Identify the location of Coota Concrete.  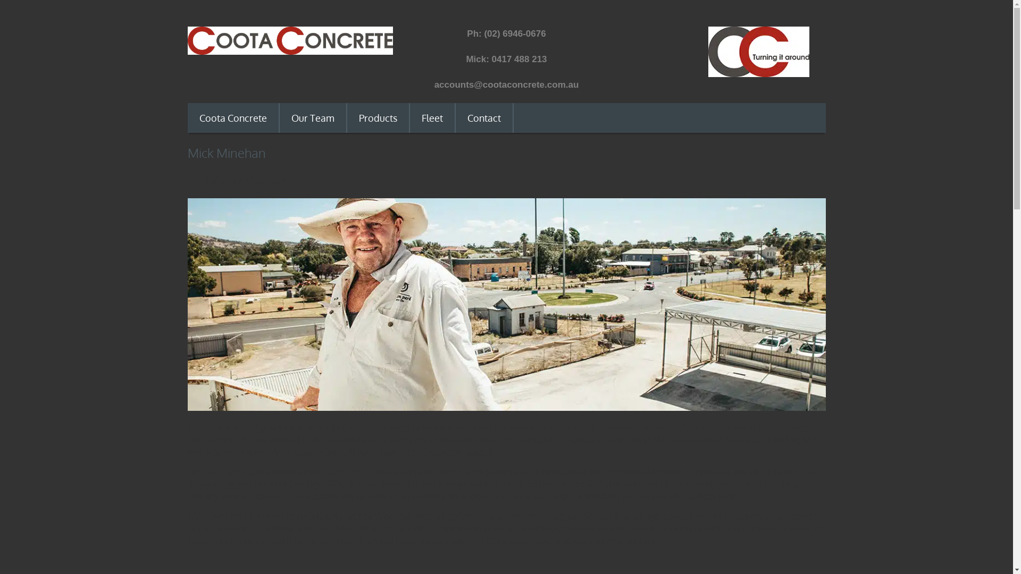
(233, 118).